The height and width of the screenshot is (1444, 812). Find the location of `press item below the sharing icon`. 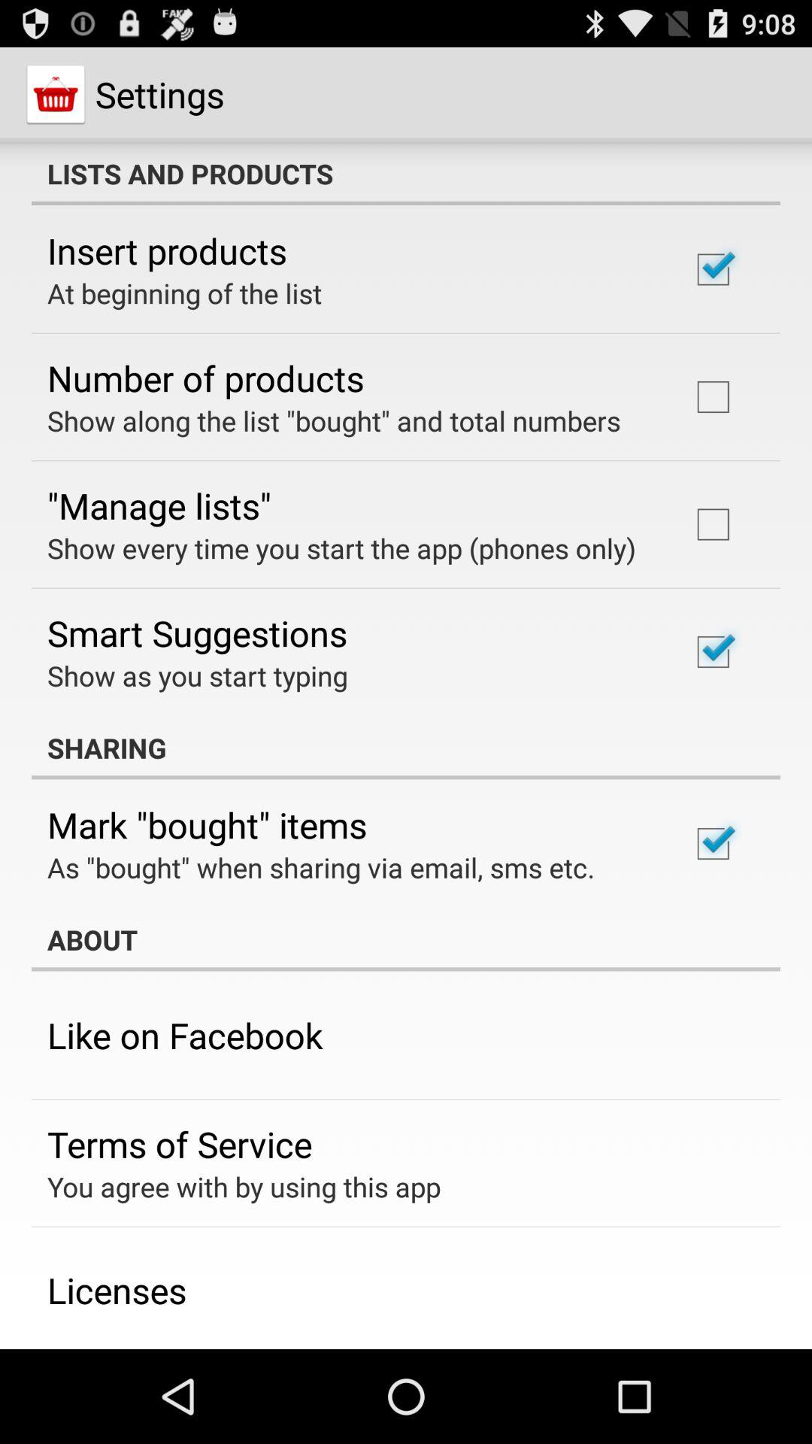

press item below the sharing icon is located at coordinates (208, 824).